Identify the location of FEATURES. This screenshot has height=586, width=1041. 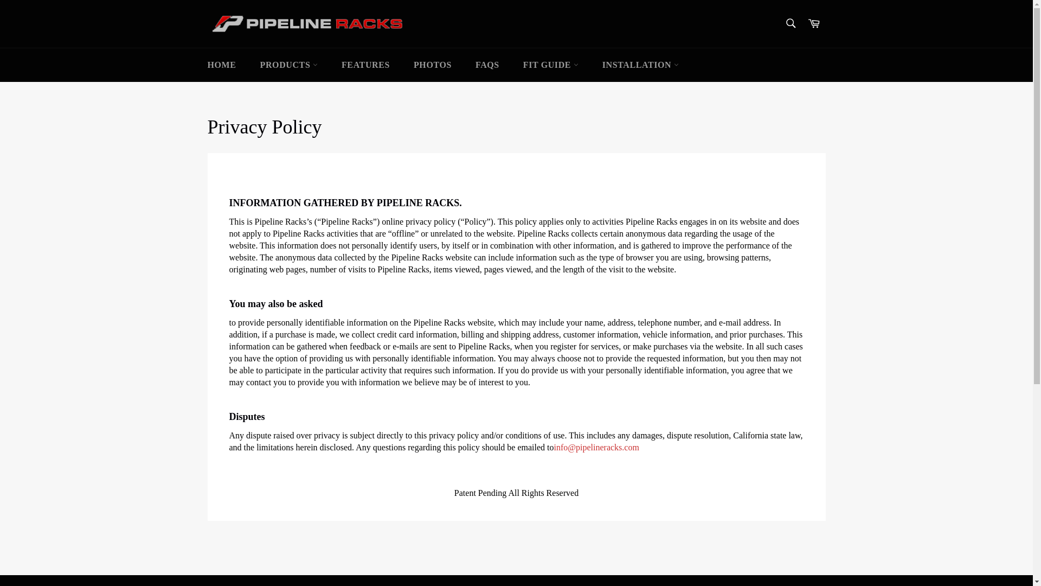
(365, 65).